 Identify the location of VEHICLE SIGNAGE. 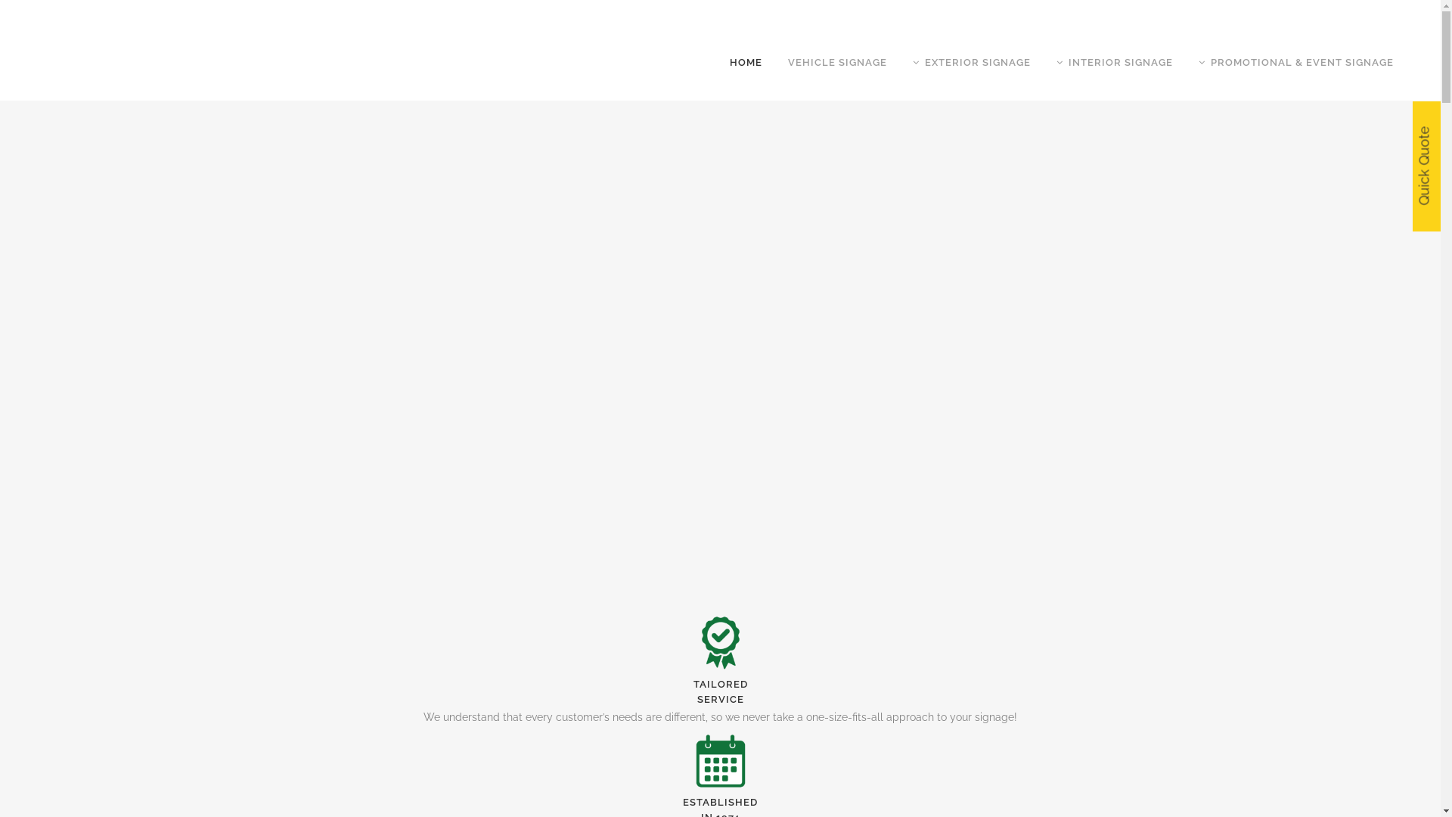
(838, 63).